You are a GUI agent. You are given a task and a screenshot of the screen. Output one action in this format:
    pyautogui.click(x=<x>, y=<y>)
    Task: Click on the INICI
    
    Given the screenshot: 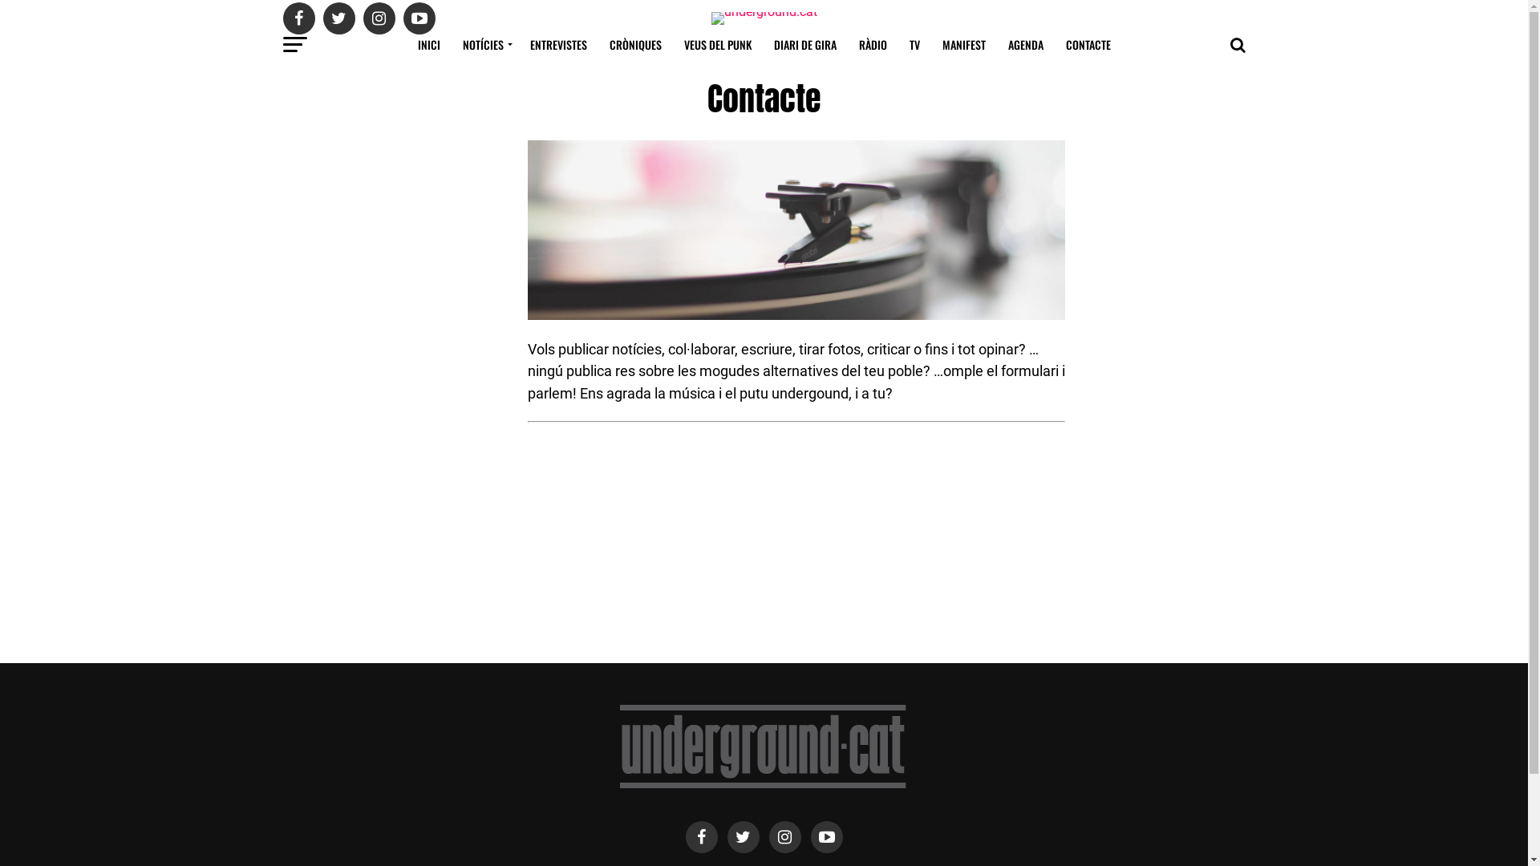 What is the action you would take?
    pyautogui.click(x=428, y=45)
    